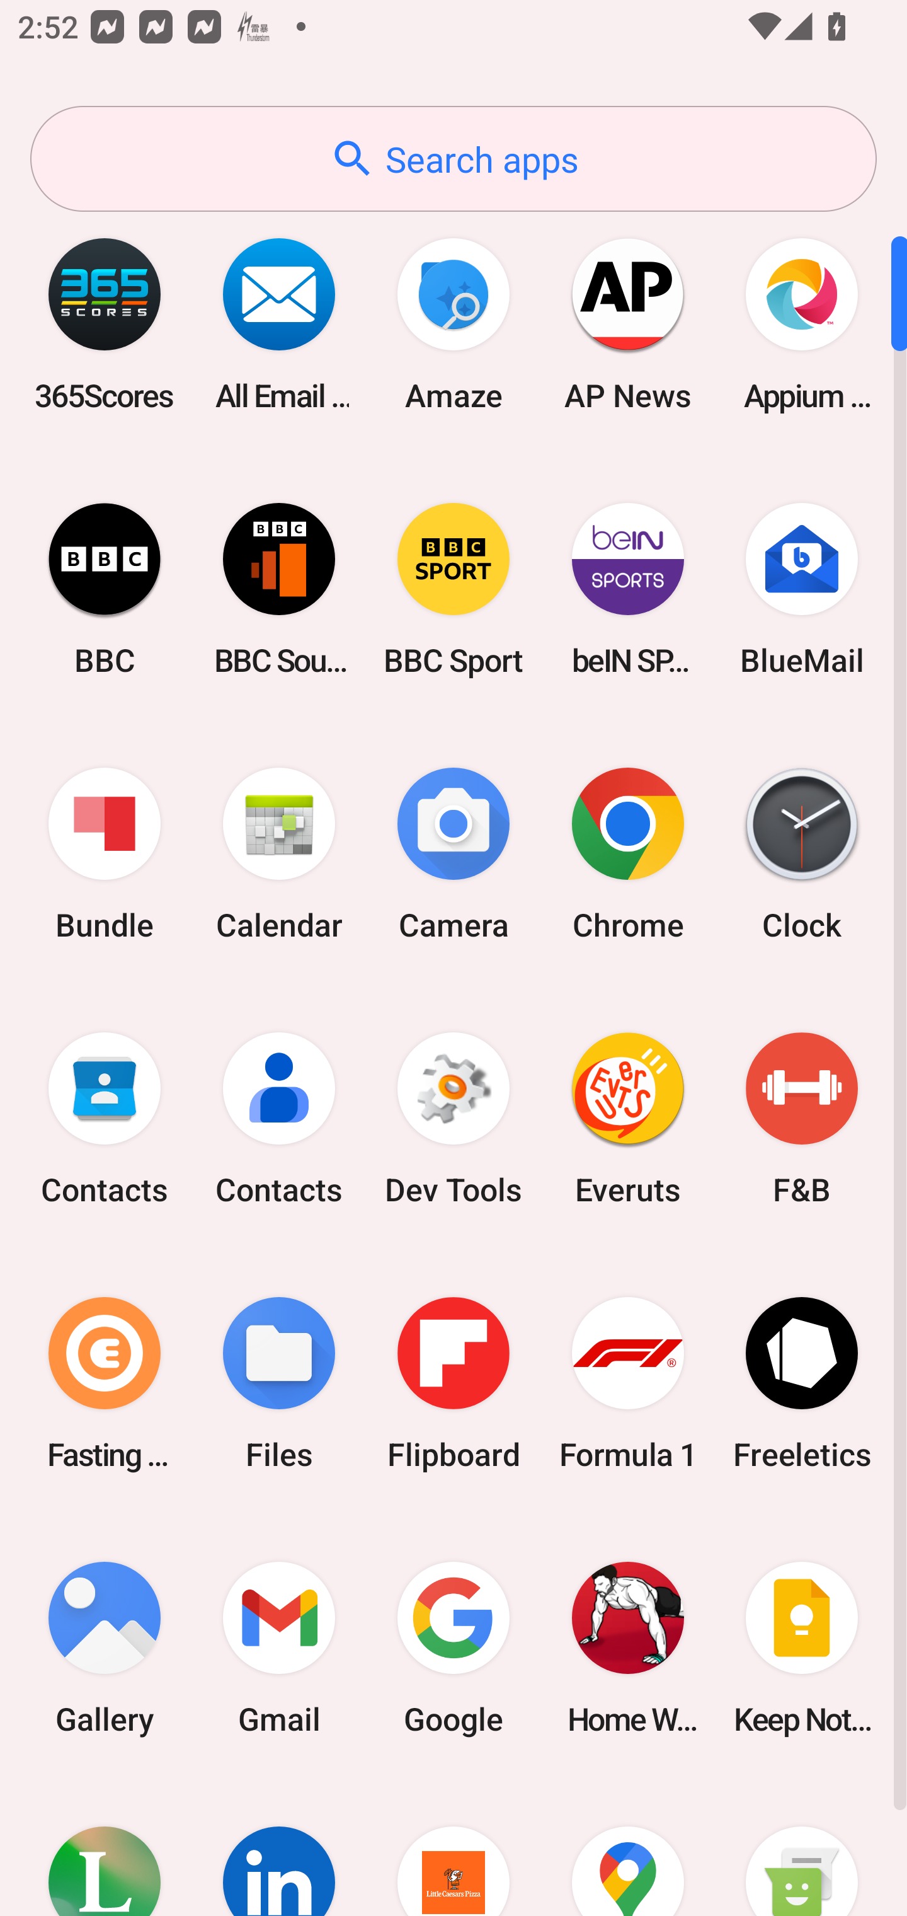 This screenshot has width=907, height=1916. Describe the element at coordinates (802, 324) in the screenshot. I see `Appium Settings` at that location.